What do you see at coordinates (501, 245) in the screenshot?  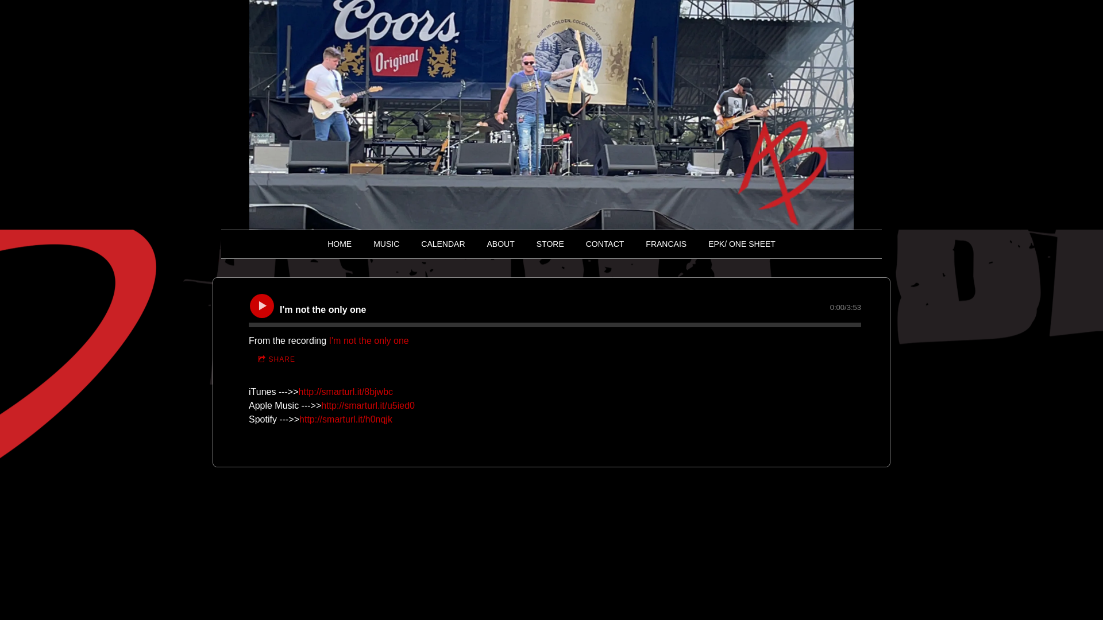 I see `ABOUT` at bounding box center [501, 245].